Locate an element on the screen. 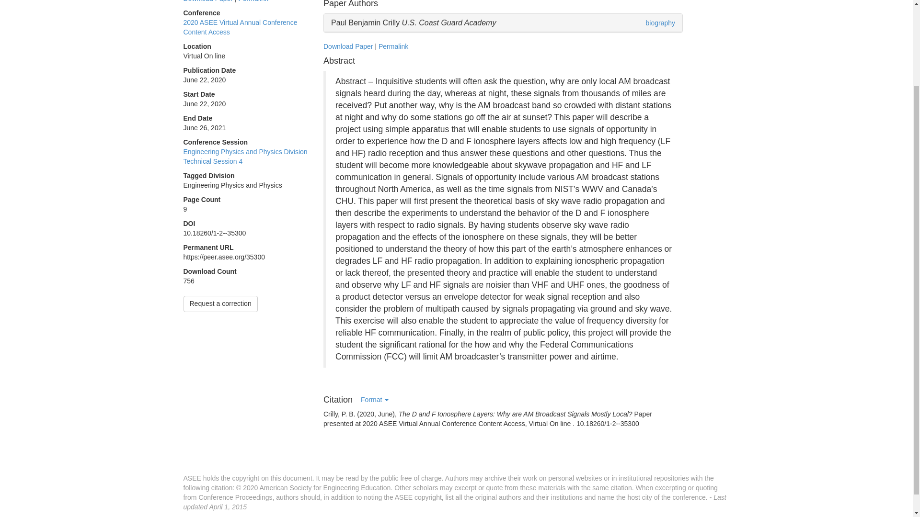 The width and height of the screenshot is (920, 517). Download Paper is located at coordinates (348, 46).